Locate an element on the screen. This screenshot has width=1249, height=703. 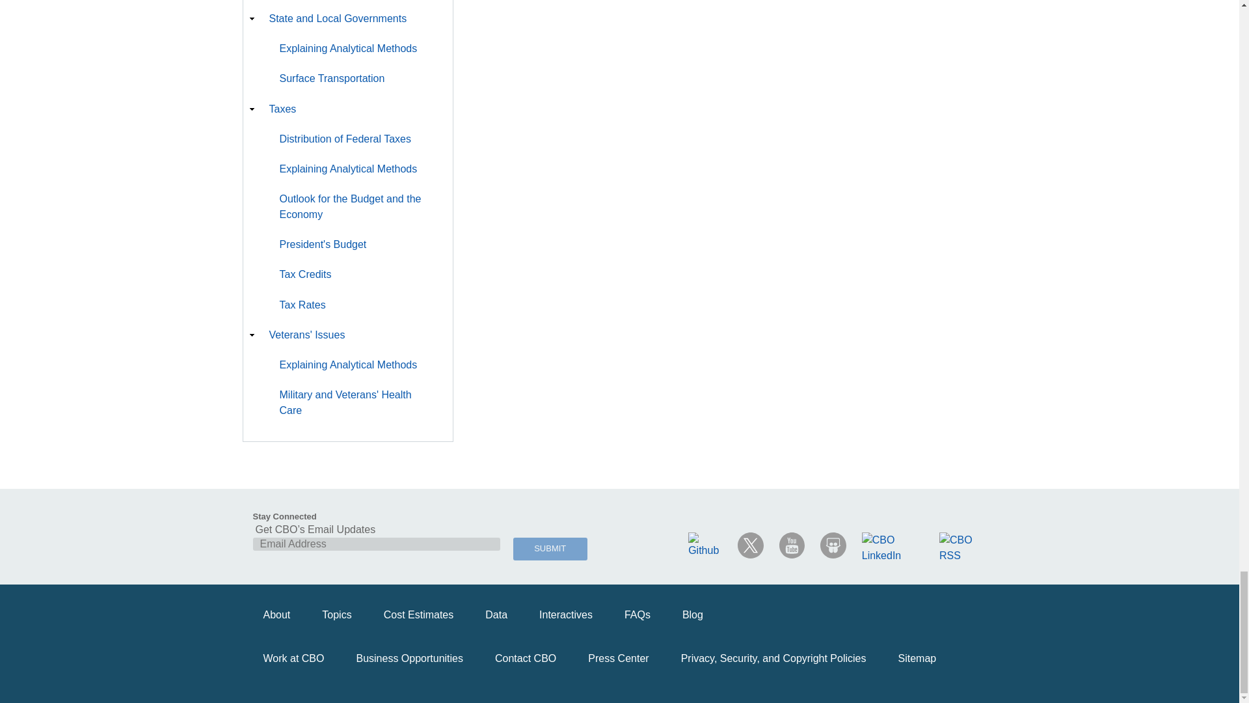
CBO LinkedIn is located at coordinates (893, 548).